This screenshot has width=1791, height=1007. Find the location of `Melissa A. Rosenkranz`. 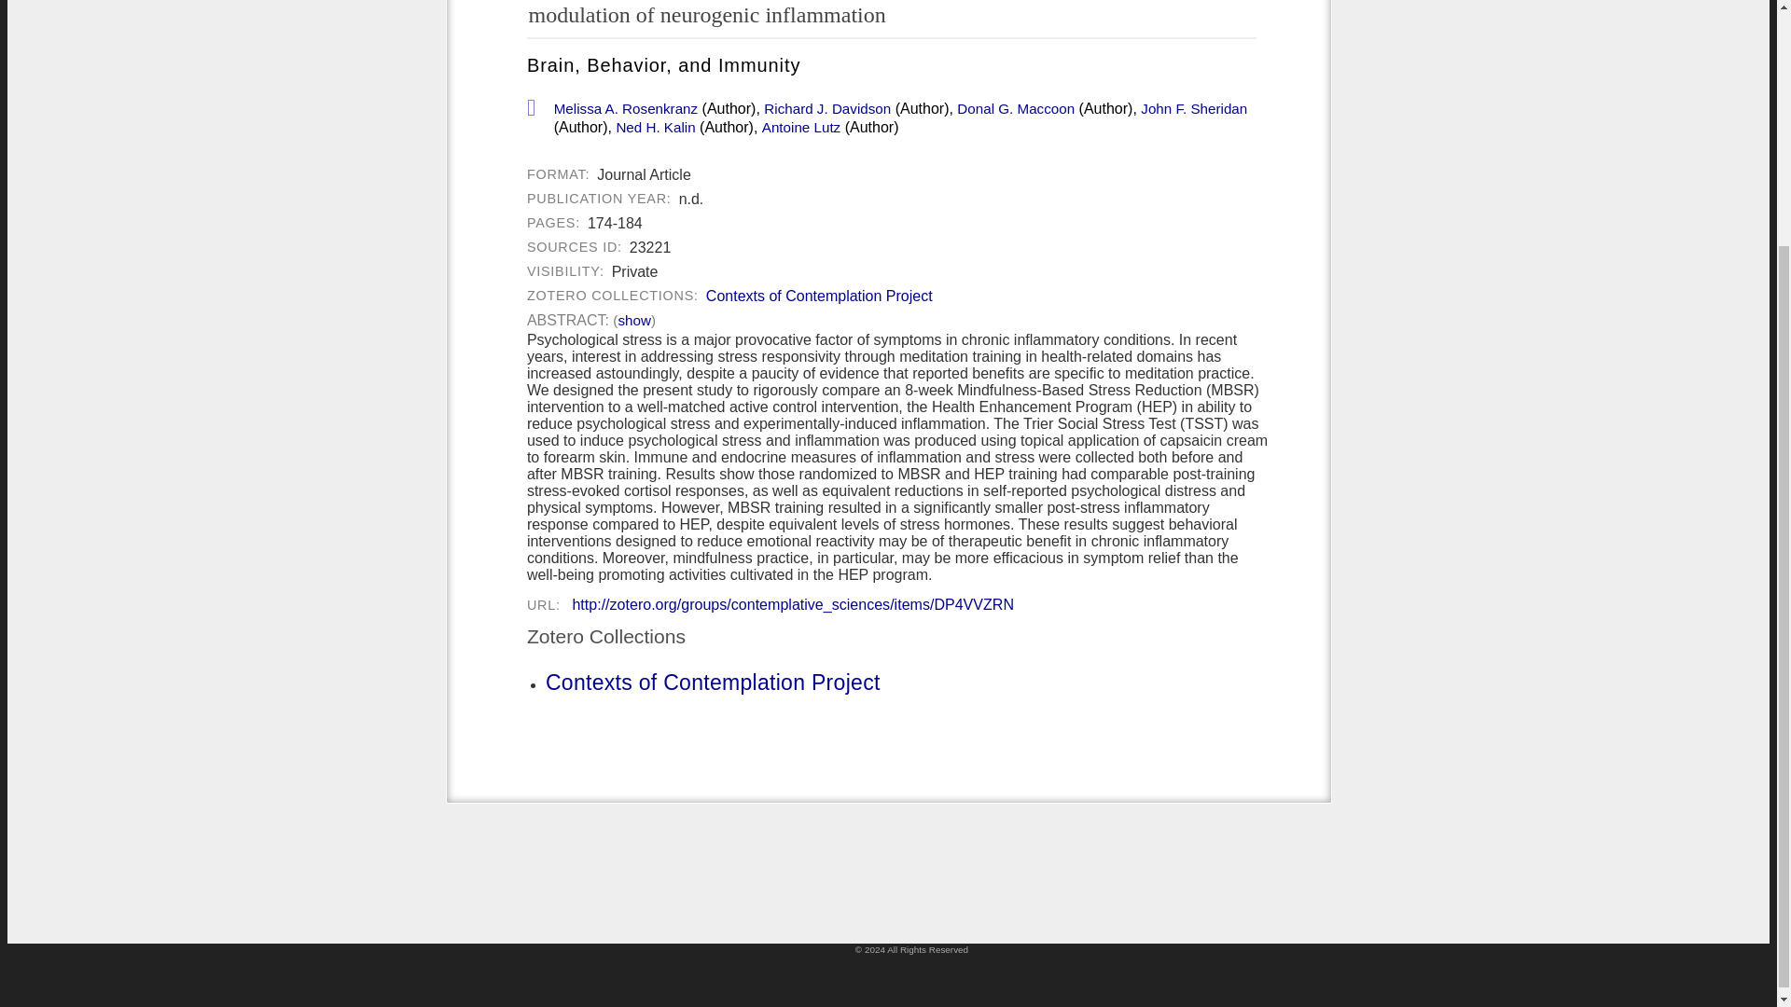

Melissa A. Rosenkranz is located at coordinates (625, 109).